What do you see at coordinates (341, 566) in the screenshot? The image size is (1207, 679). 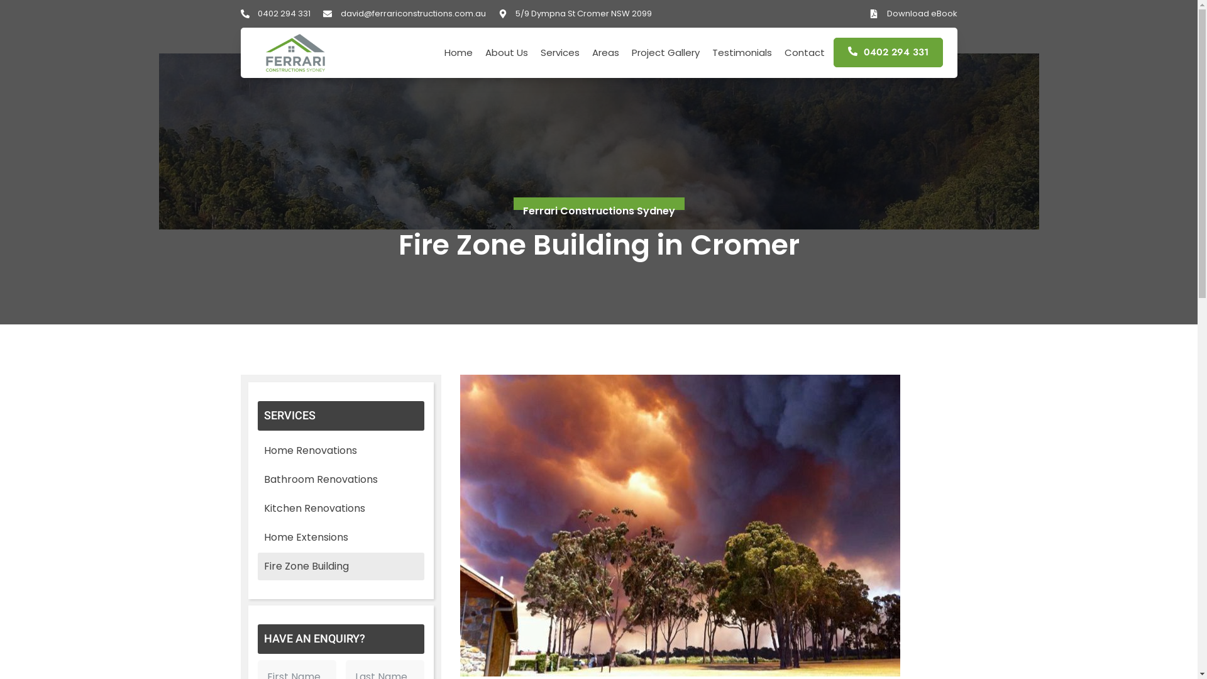 I see `Fire Zone Building` at bounding box center [341, 566].